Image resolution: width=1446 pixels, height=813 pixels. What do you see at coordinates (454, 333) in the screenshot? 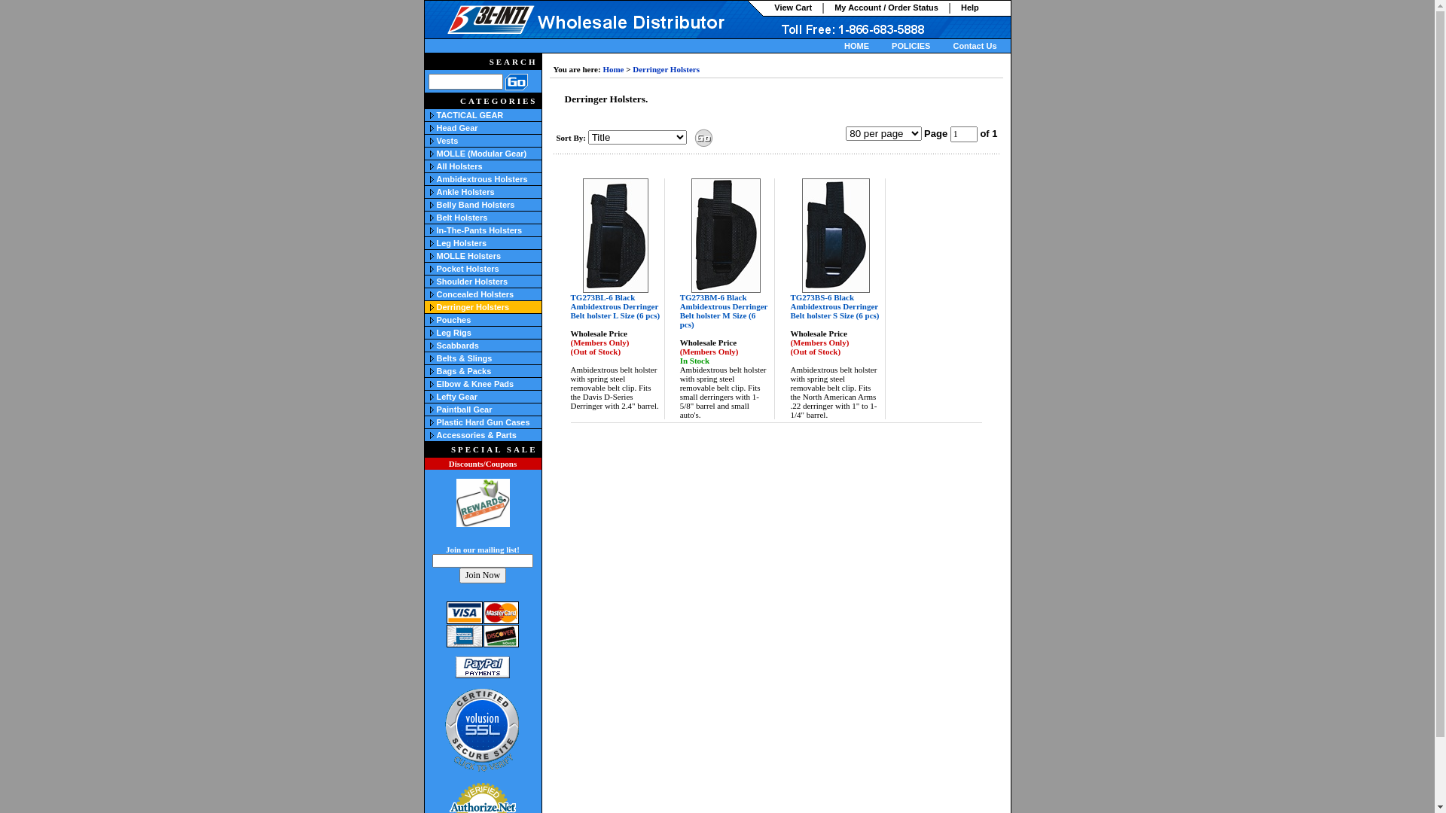
I see `Leg Rigs` at bounding box center [454, 333].